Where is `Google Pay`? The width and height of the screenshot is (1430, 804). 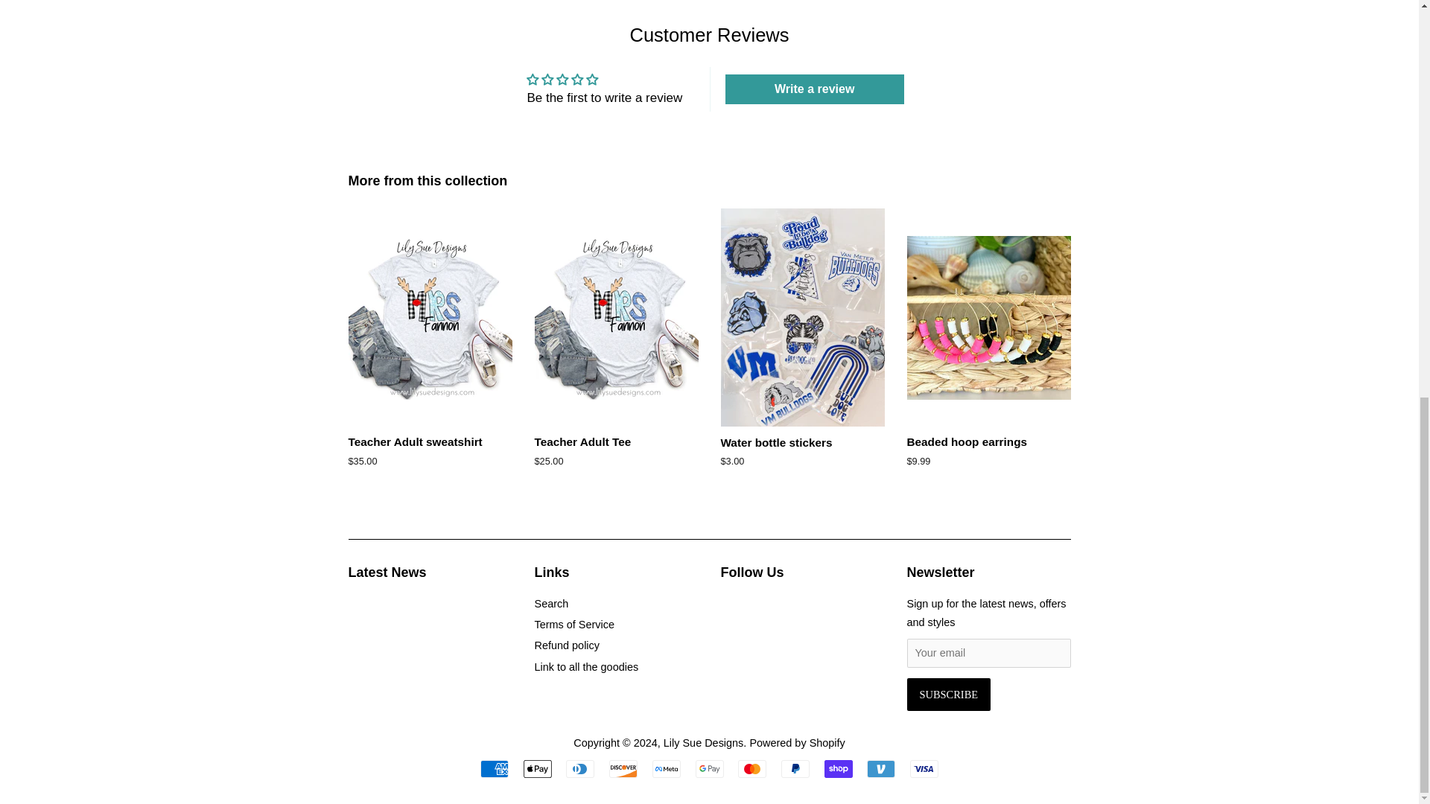 Google Pay is located at coordinates (709, 768).